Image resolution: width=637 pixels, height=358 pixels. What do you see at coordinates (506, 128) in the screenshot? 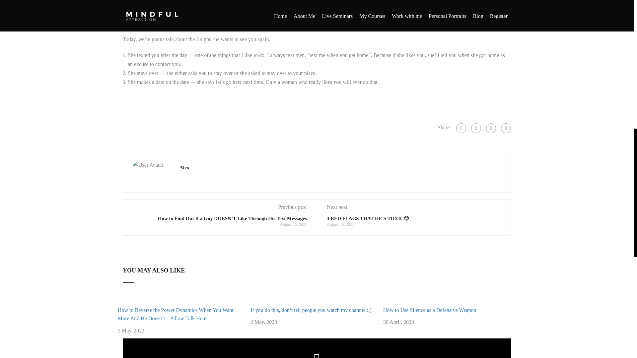
I see `Pinterest` at bounding box center [506, 128].